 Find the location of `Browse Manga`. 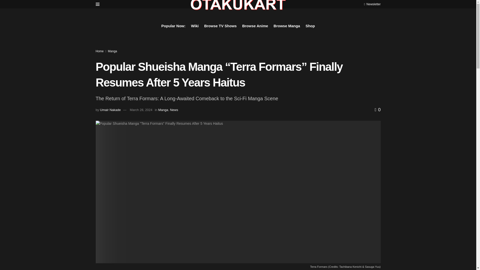

Browse Manga is located at coordinates (287, 26).